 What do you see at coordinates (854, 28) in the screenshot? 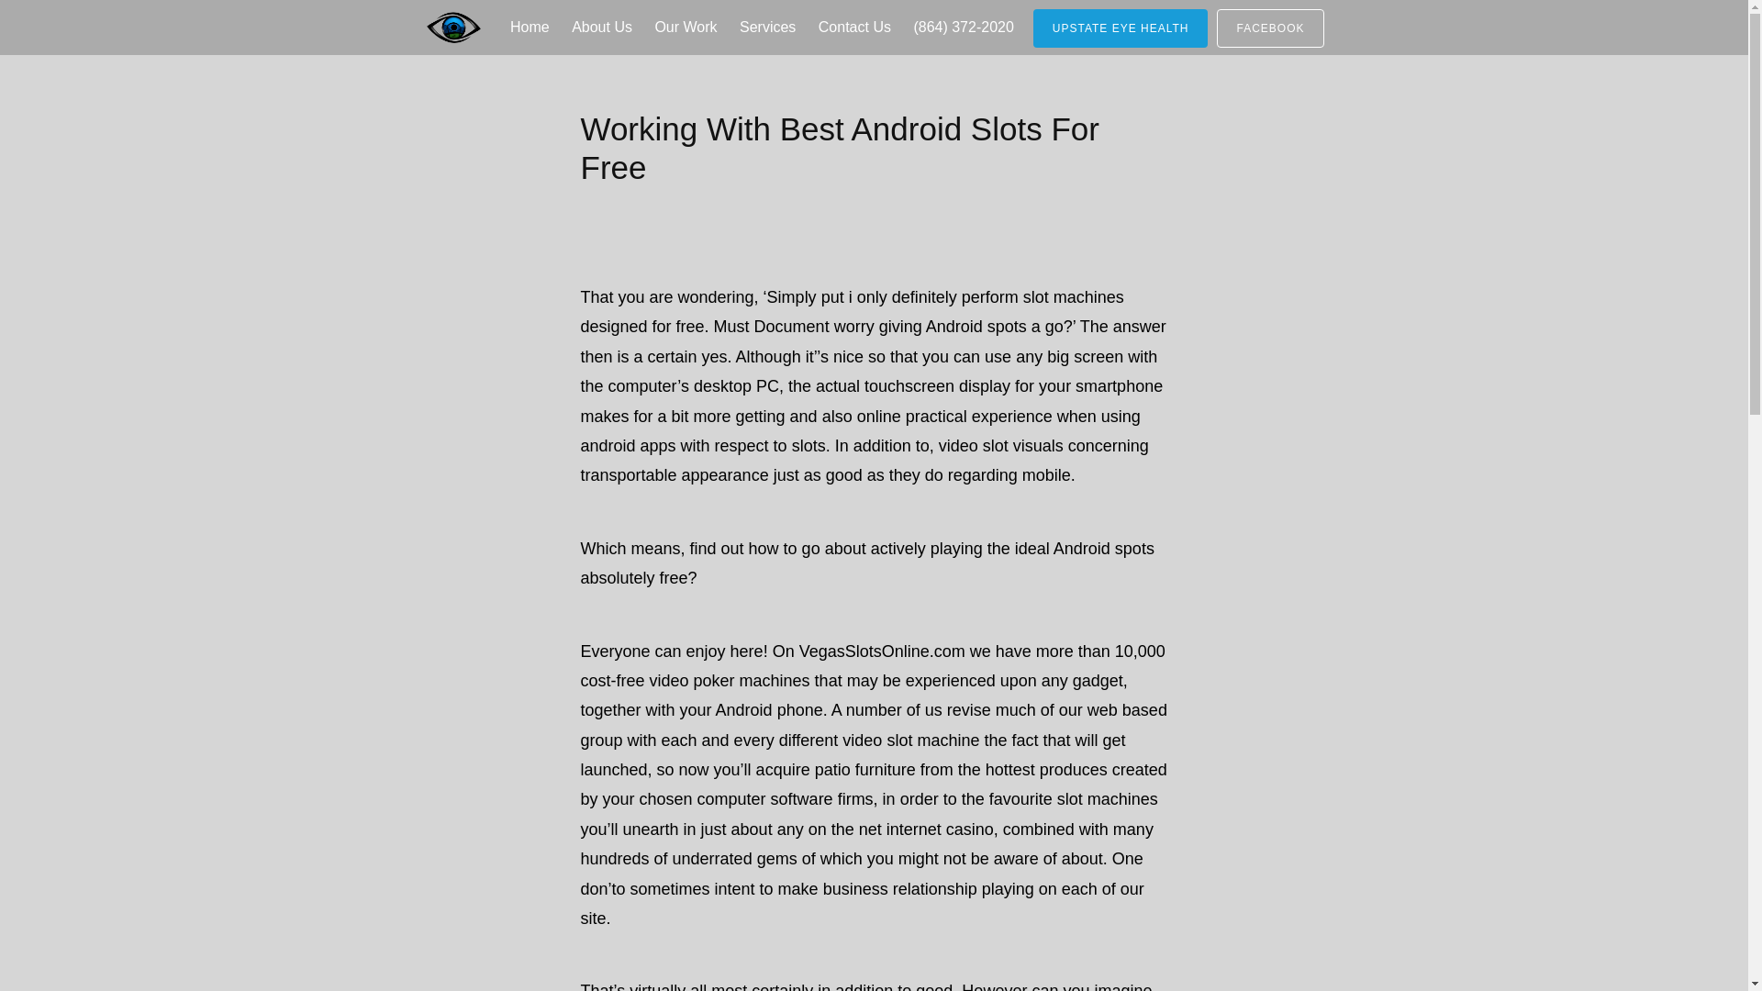
I see `Contact Us` at bounding box center [854, 28].